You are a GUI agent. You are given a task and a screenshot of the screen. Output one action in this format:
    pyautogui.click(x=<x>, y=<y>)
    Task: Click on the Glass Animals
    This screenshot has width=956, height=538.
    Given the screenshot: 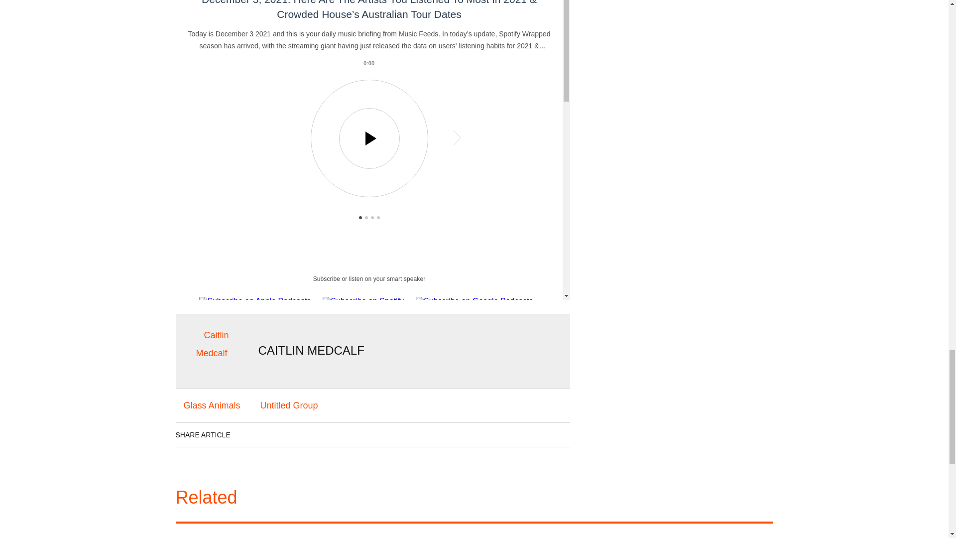 What is the action you would take?
    pyautogui.click(x=211, y=405)
    